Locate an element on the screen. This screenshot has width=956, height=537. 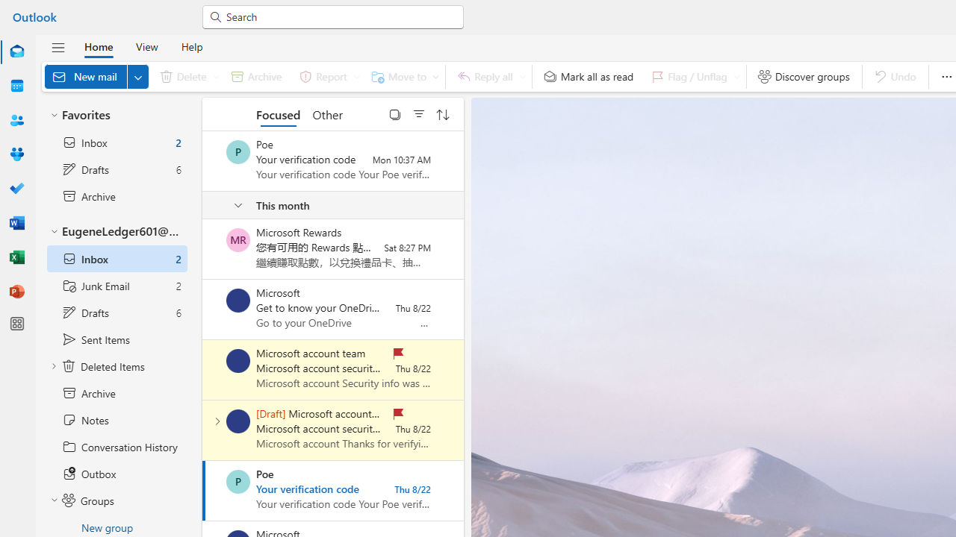
Search for email, meetings, files and more. is located at coordinates (339, 16).